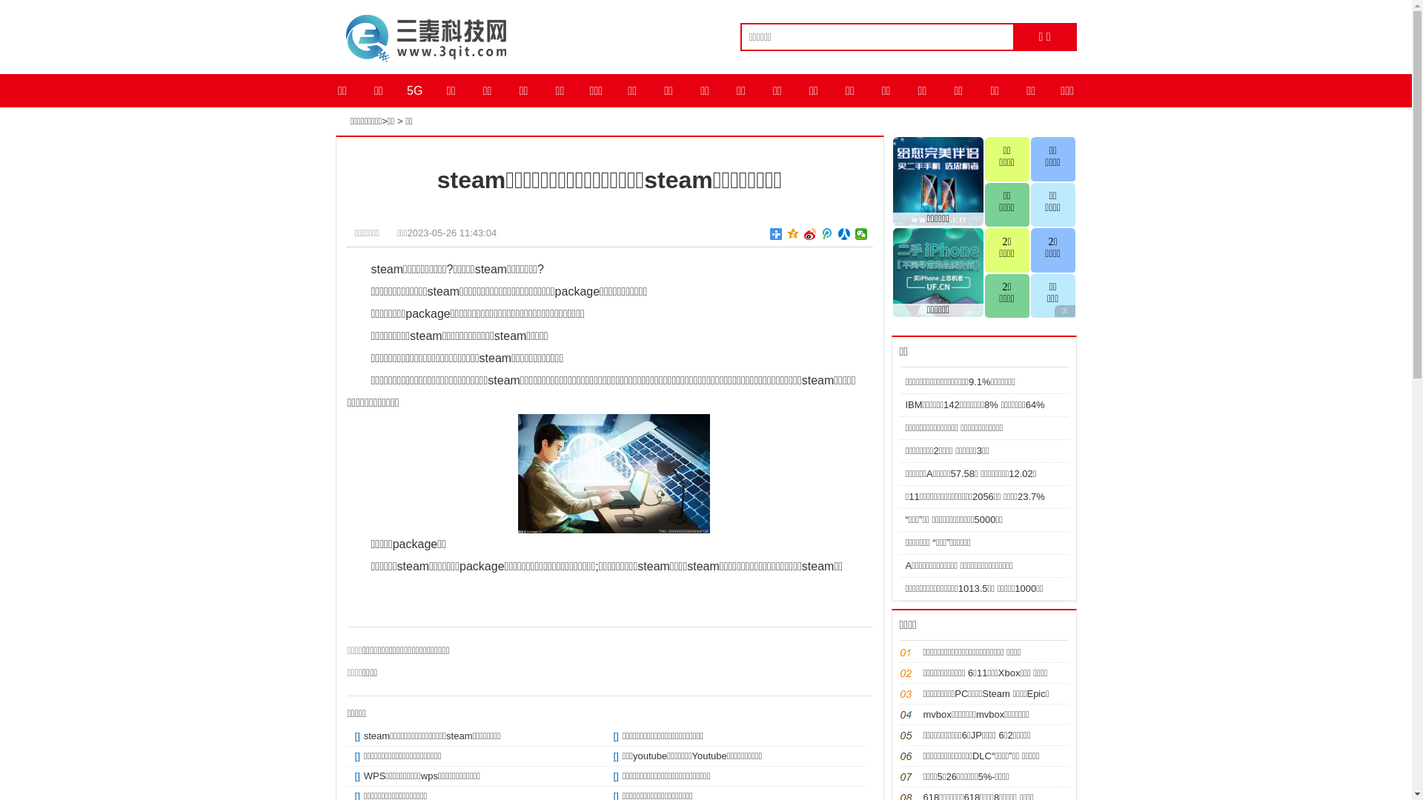  What do you see at coordinates (415, 90) in the screenshot?
I see `5G` at bounding box center [415, 90].